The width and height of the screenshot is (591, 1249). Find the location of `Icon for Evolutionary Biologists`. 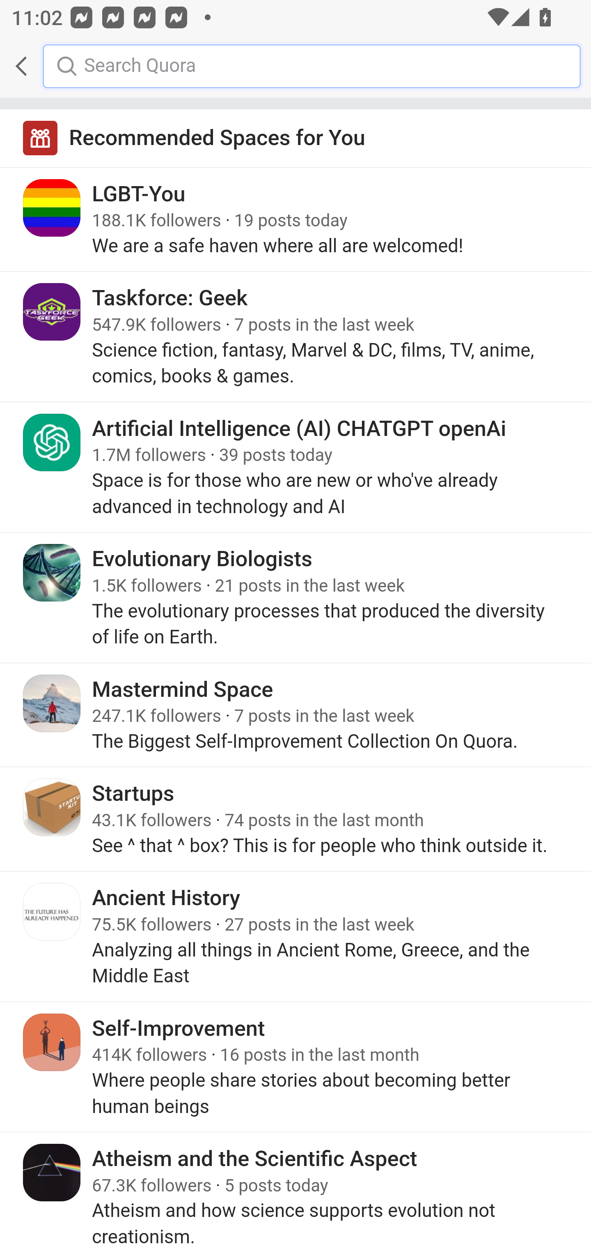

Icon for Evolutionary Biologists is located at coordinates (52, 573).